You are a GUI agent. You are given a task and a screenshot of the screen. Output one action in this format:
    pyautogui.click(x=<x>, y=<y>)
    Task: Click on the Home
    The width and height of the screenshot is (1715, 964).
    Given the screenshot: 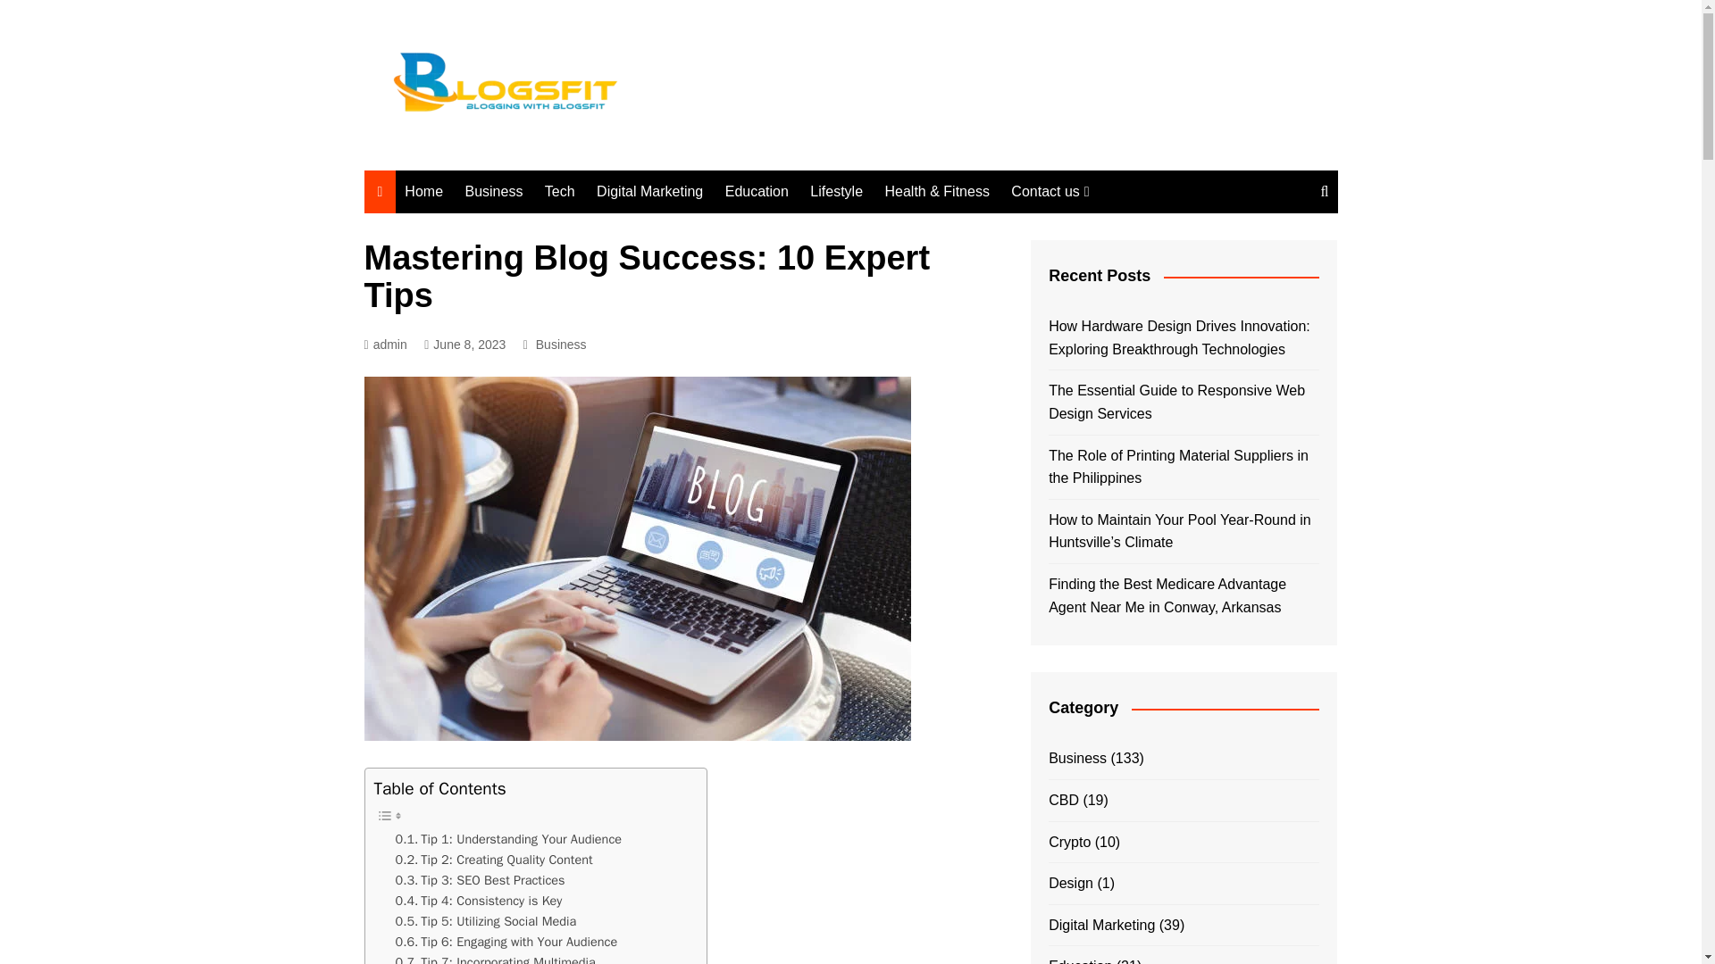 What is the action you would take?
    pyautogui.click(x=423, y=191)
    